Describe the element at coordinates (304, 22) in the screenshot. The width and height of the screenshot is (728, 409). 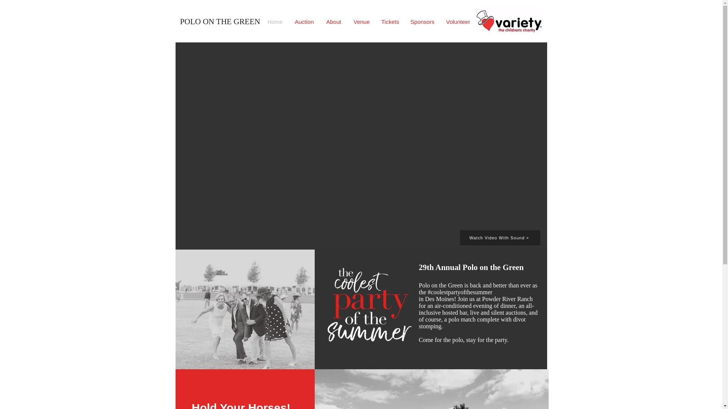
I see `Auction` at that location.